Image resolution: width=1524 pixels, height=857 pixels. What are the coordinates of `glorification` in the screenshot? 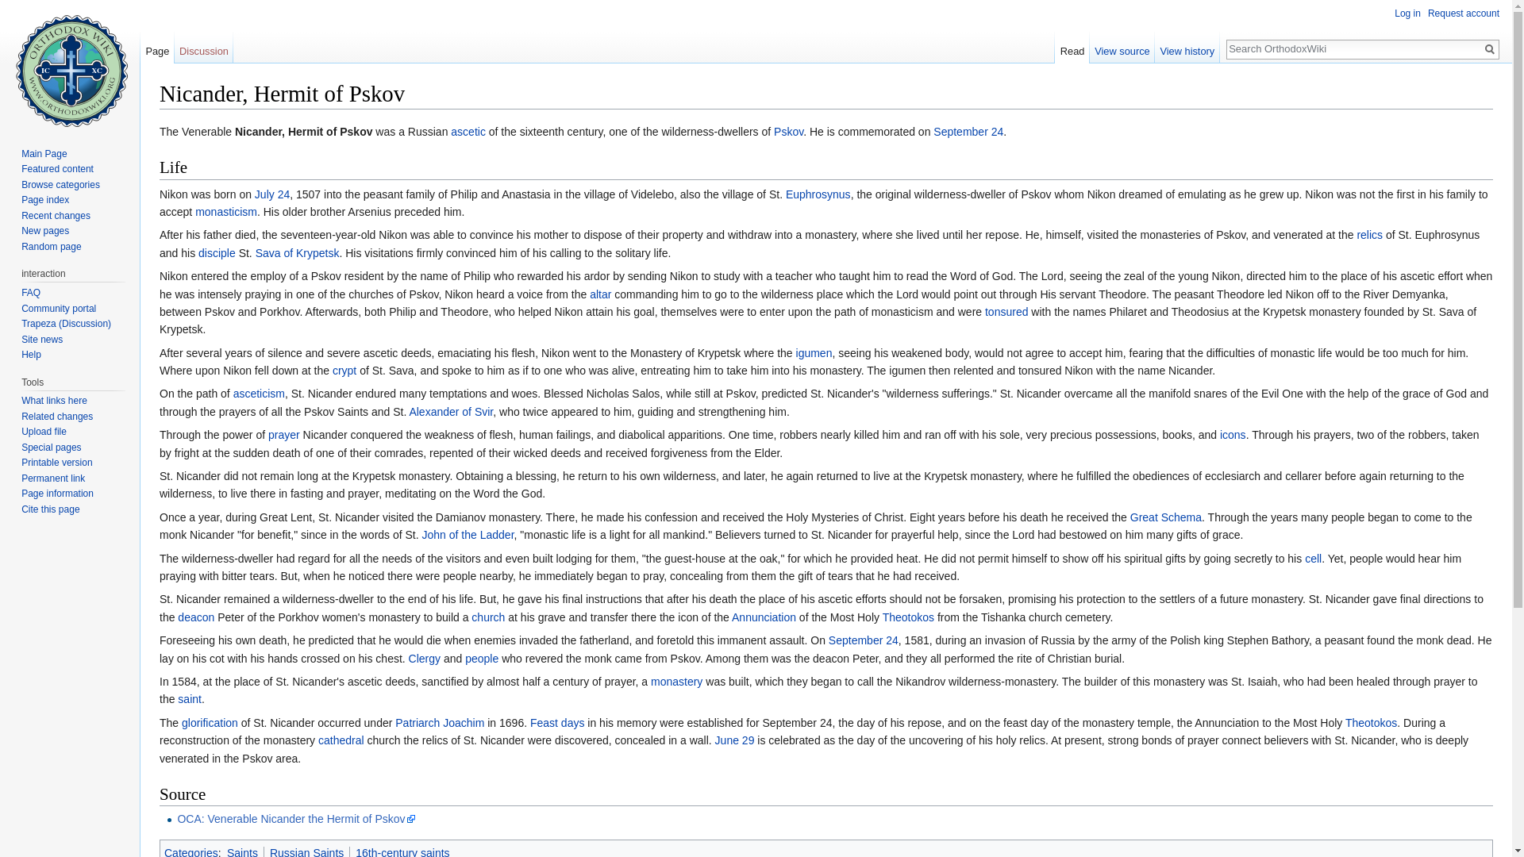 It's located at (210, 722).